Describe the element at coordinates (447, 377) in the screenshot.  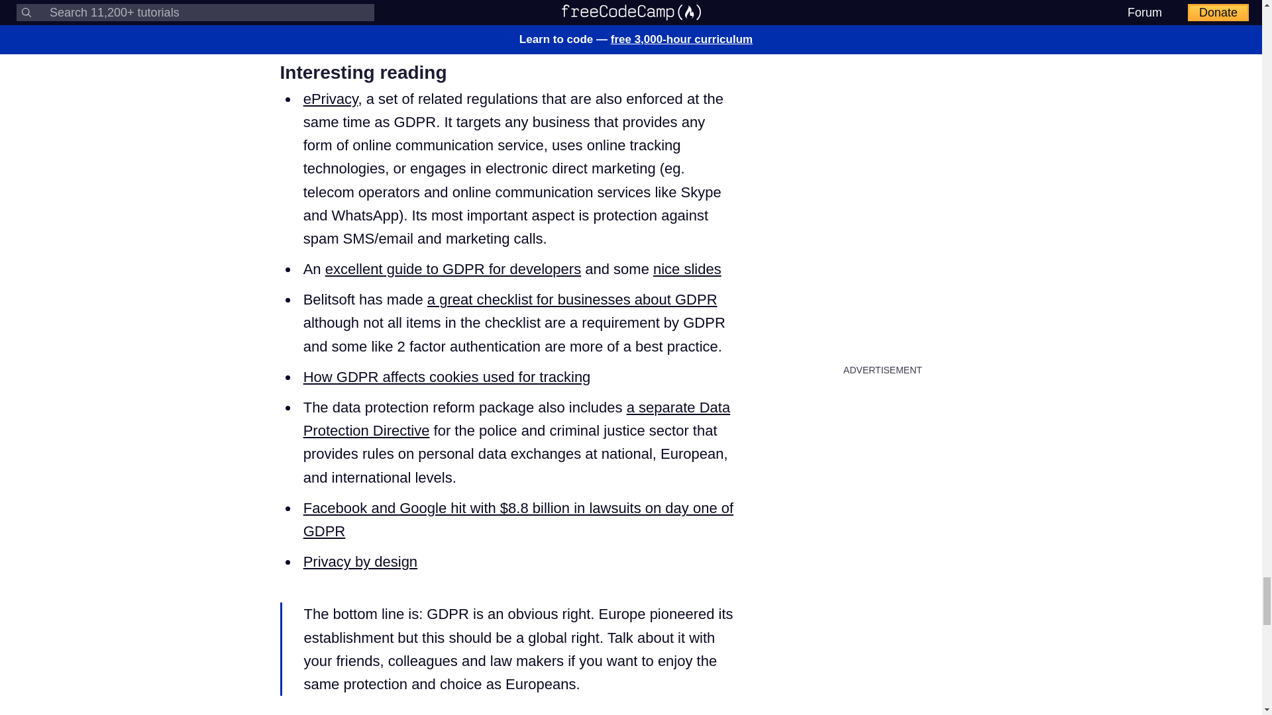
I see `How GDPR affects cookies used for tracking` at that location.